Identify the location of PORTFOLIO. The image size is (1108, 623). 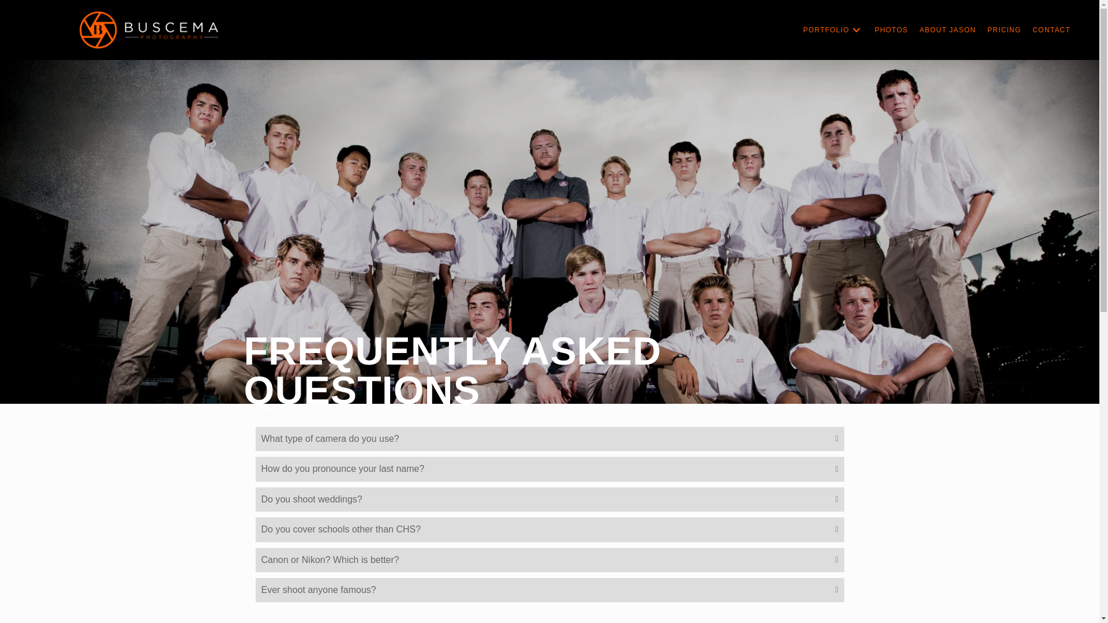
(833, 30).